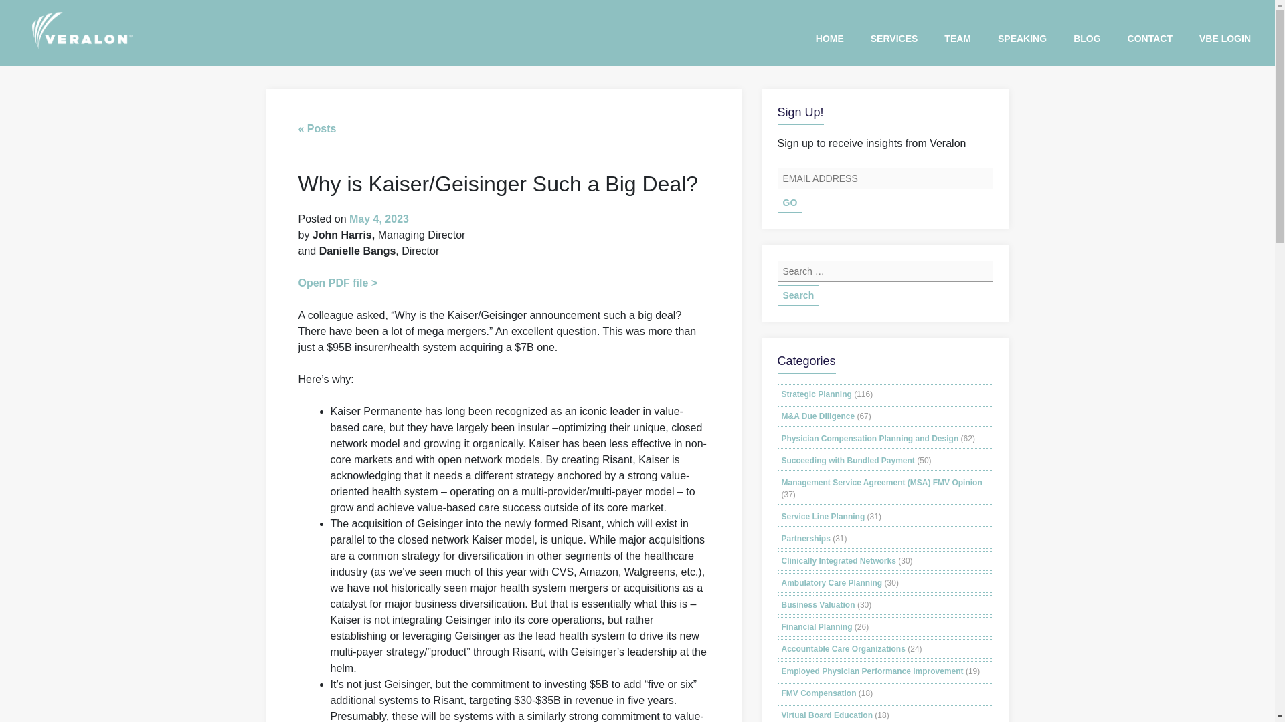  I want to click on Business Valuation, so click(818, 604).